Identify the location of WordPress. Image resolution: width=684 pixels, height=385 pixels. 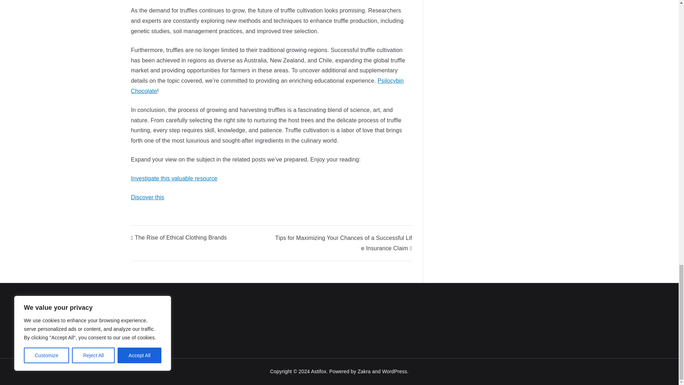
(394, 371).